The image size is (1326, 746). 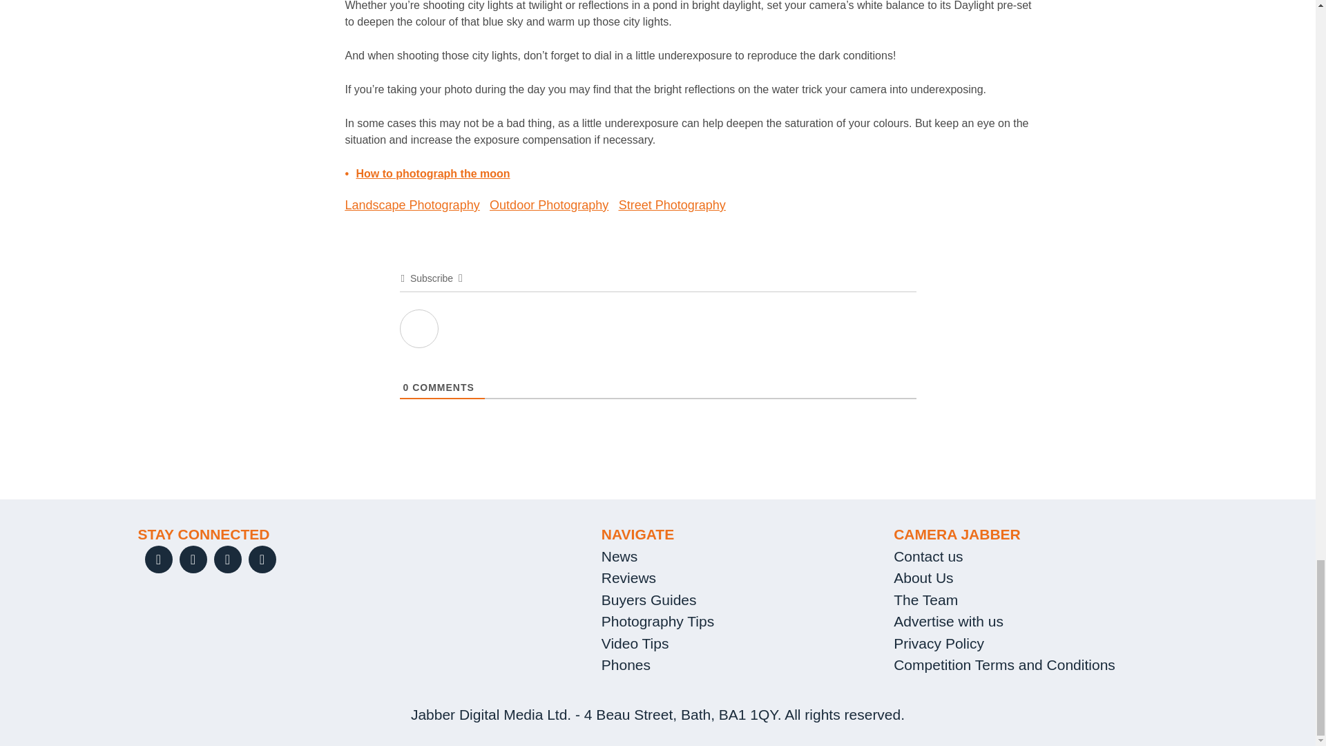 I want to click on How to photograph the moon, so click(x=434, y=174).